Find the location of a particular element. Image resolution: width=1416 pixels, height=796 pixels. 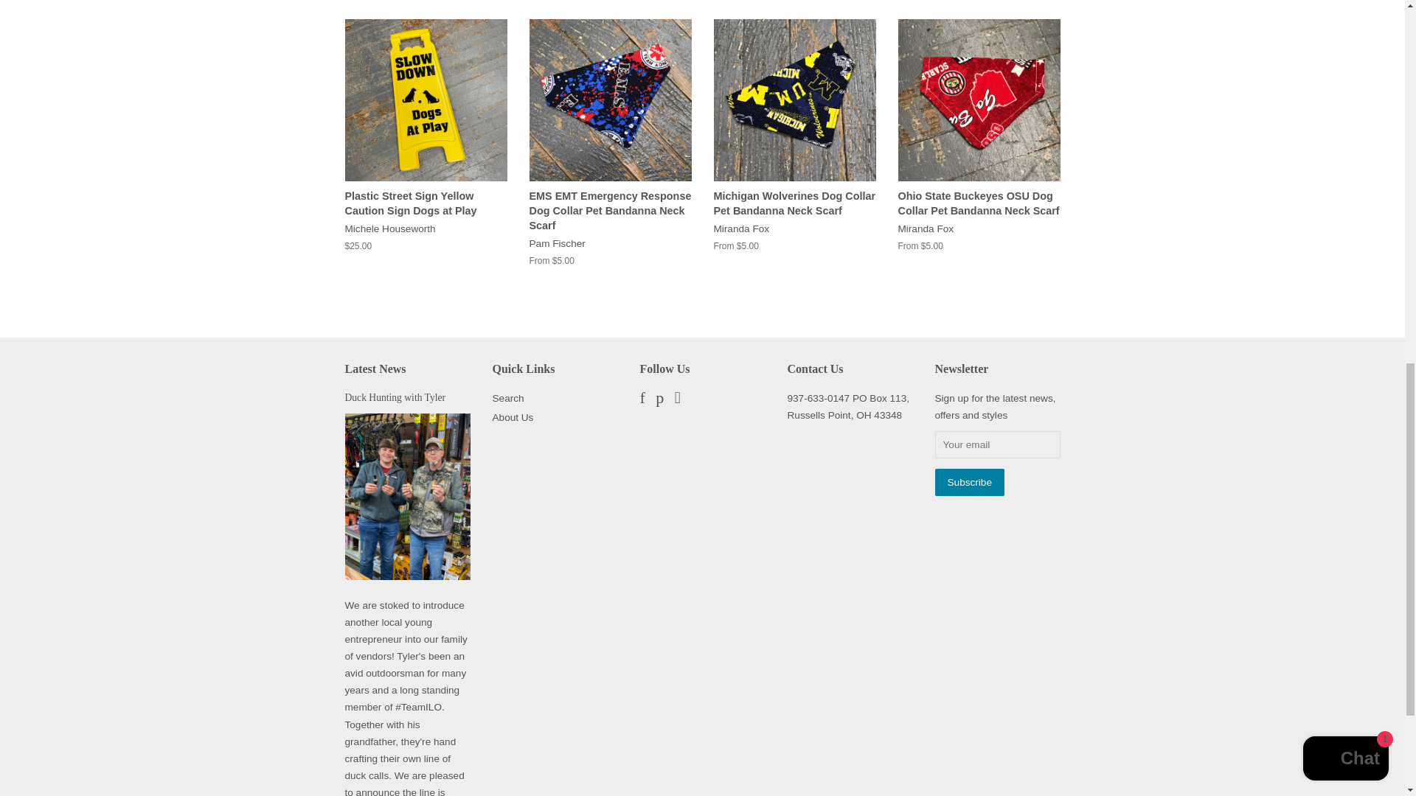

TheDepot.LakeviewOhio on Facebook is located at coordinates (642, 399).